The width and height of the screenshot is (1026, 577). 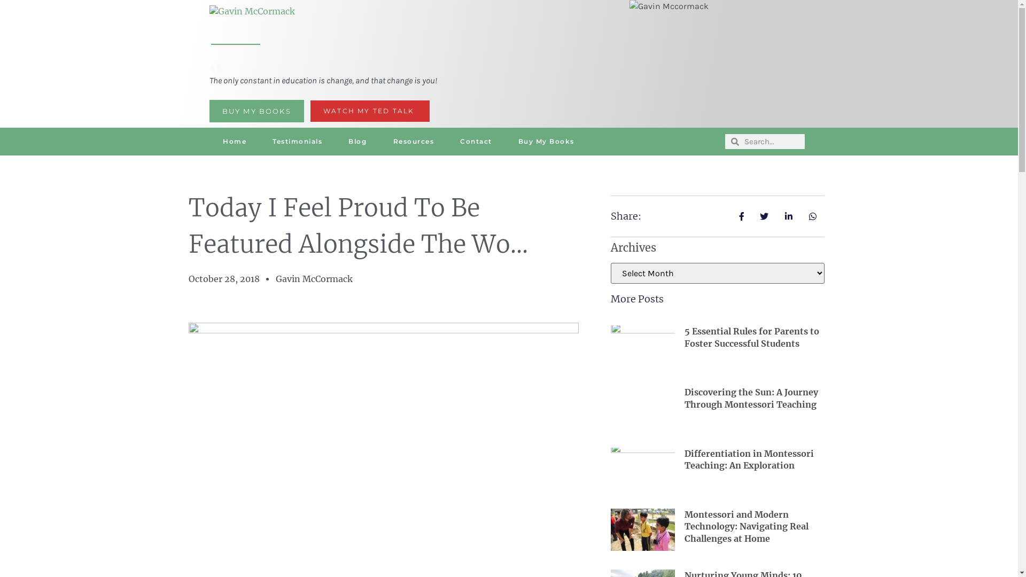 I want to click on Blog, so click(x=358, y=142).